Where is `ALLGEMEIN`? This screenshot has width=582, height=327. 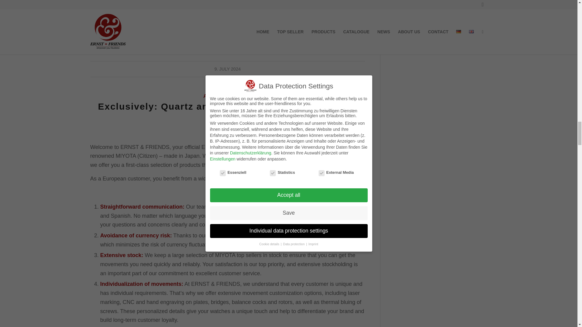
ALLGEMEIN is located at coordinates (218, 96).